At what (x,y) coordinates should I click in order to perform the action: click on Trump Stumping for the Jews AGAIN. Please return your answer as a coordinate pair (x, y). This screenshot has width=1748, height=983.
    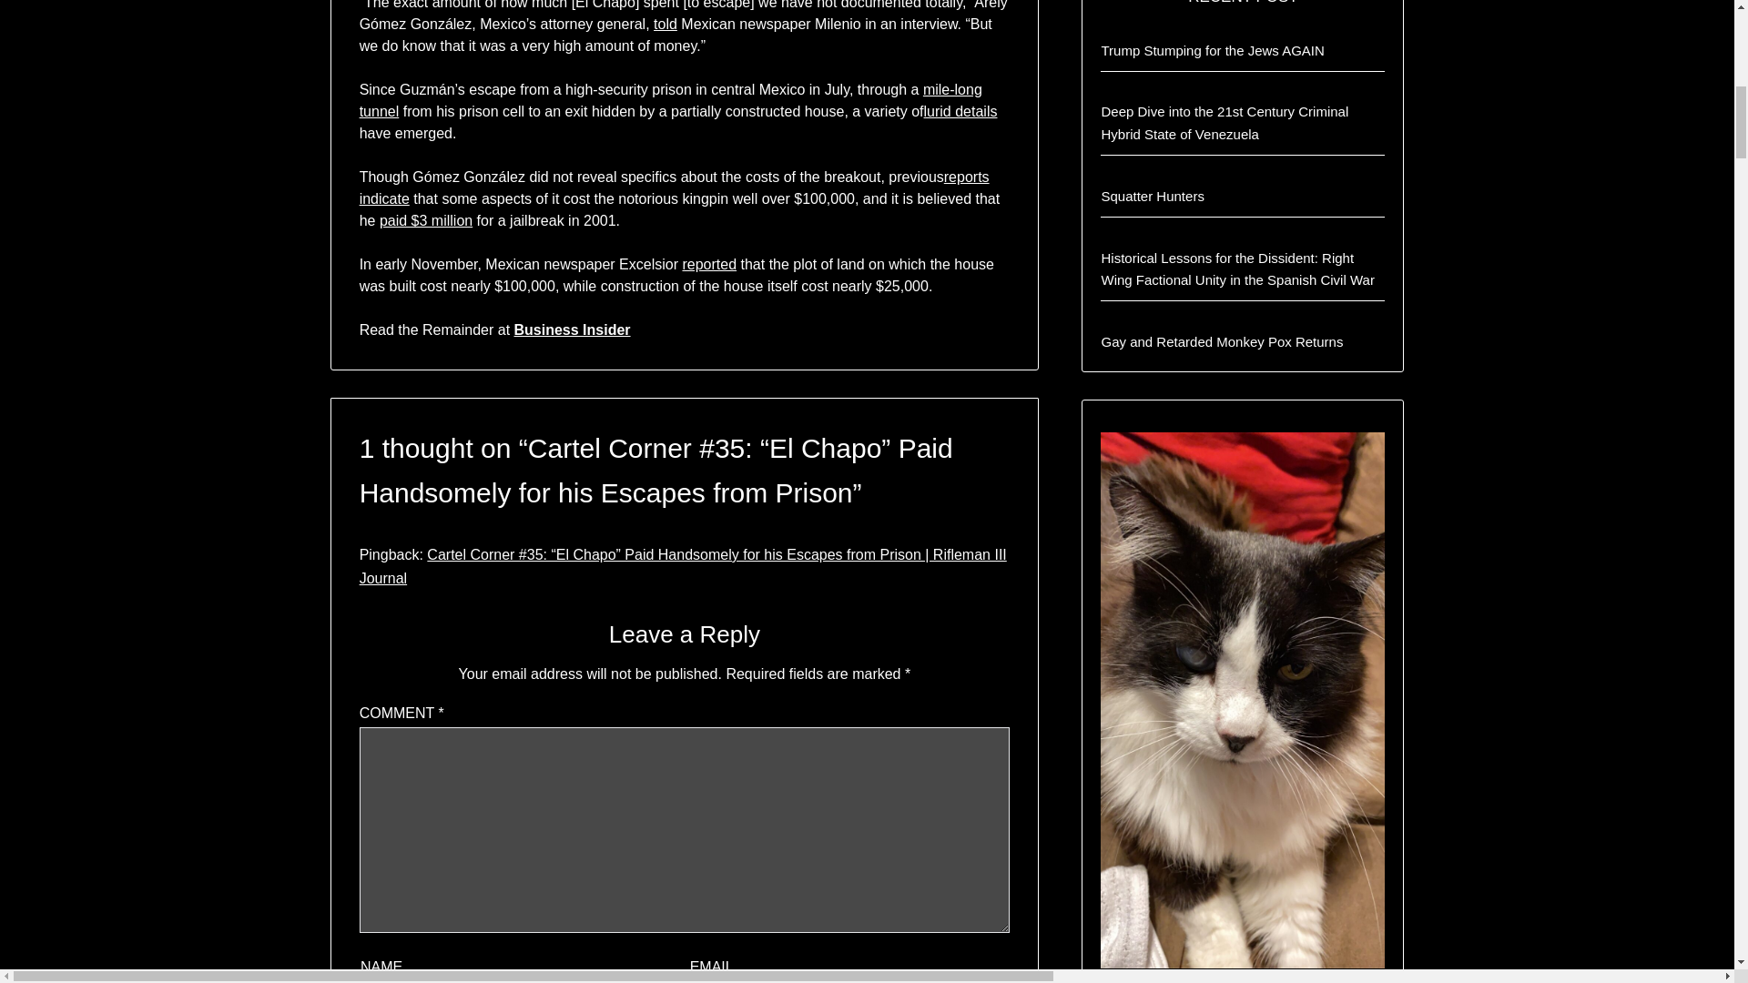
    Looking at the image, I should click on (1212, 50).